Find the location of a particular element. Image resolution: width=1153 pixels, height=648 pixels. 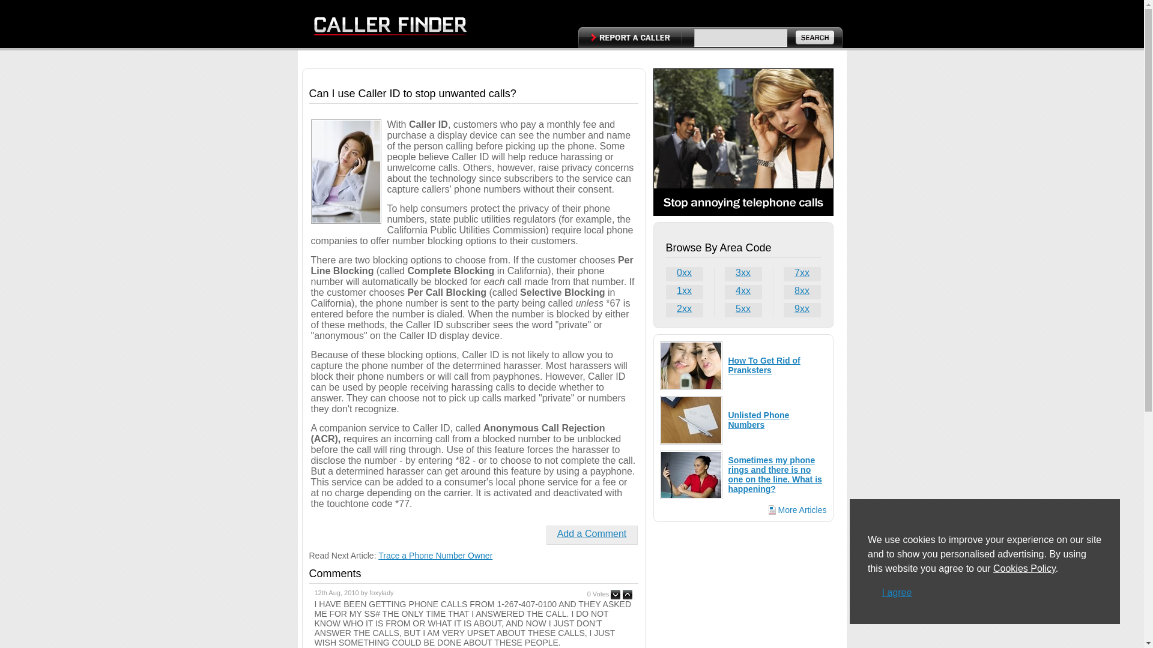

0xx is located at coordinates (684, 274).